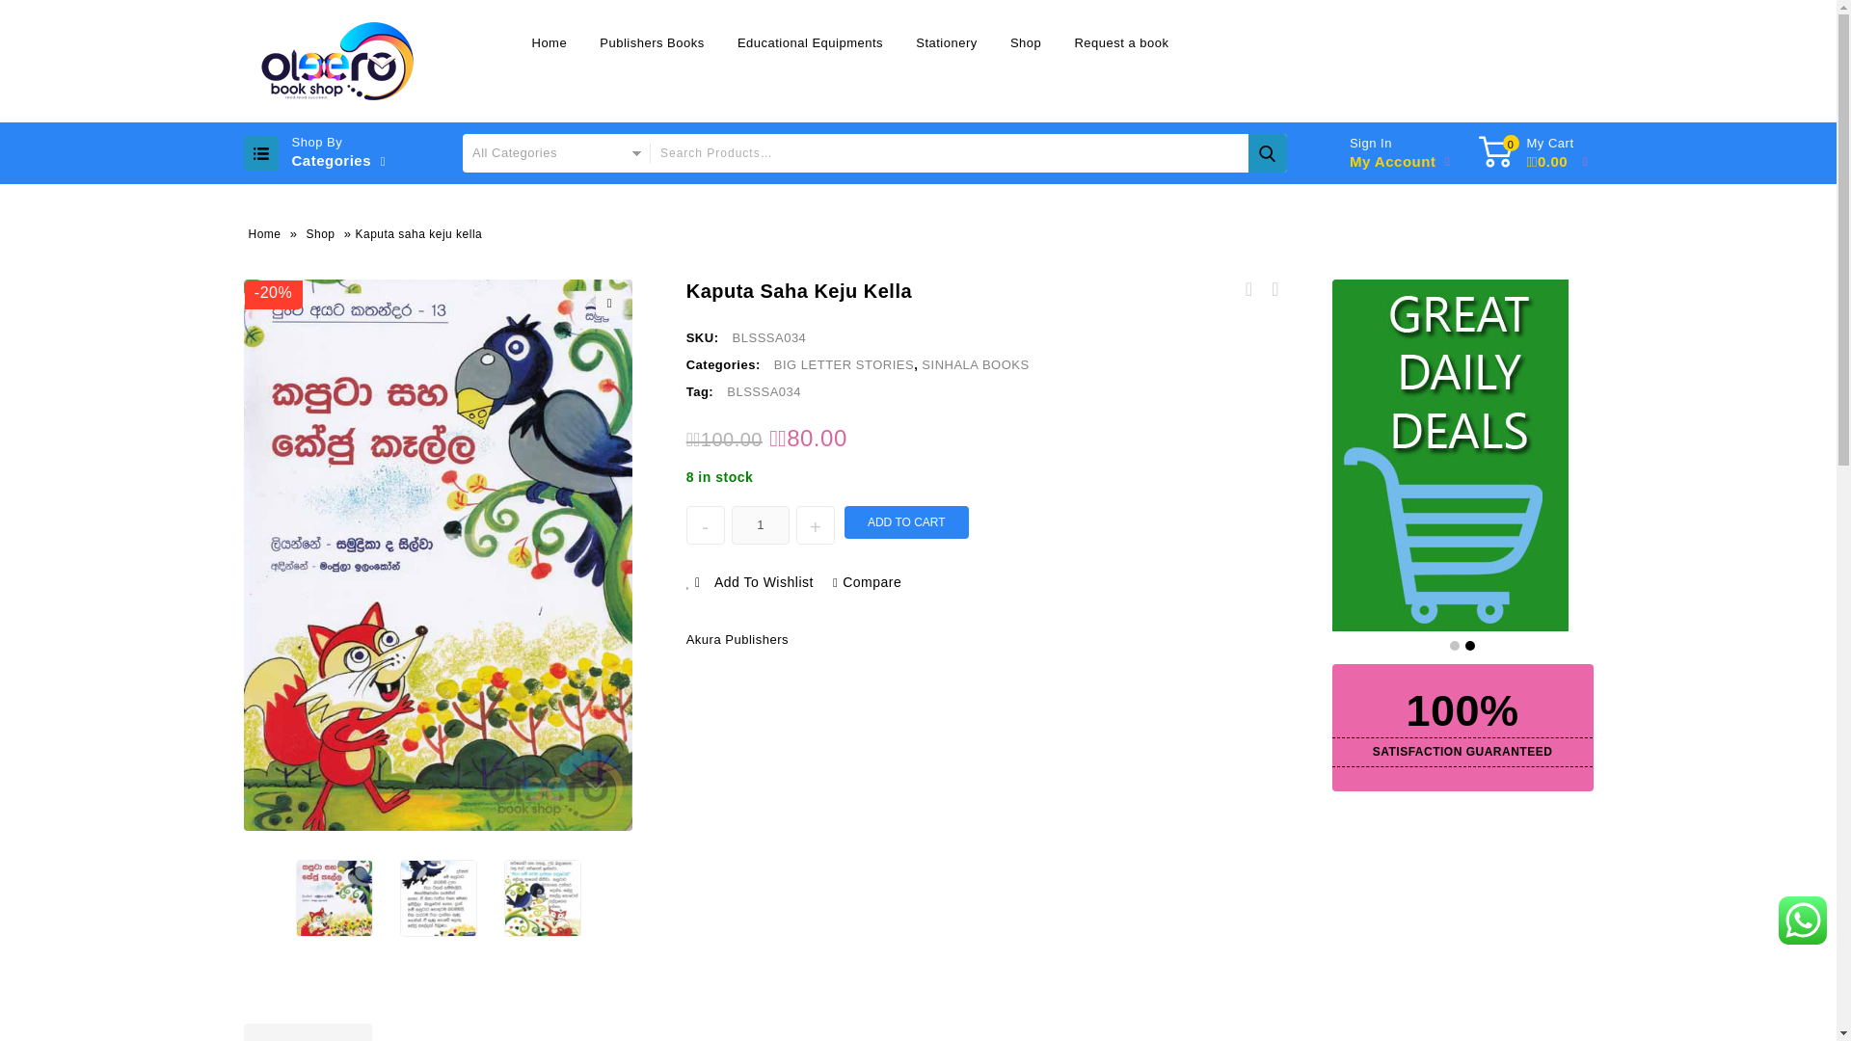  I want to click on Publishers Books, so click(651, 42).